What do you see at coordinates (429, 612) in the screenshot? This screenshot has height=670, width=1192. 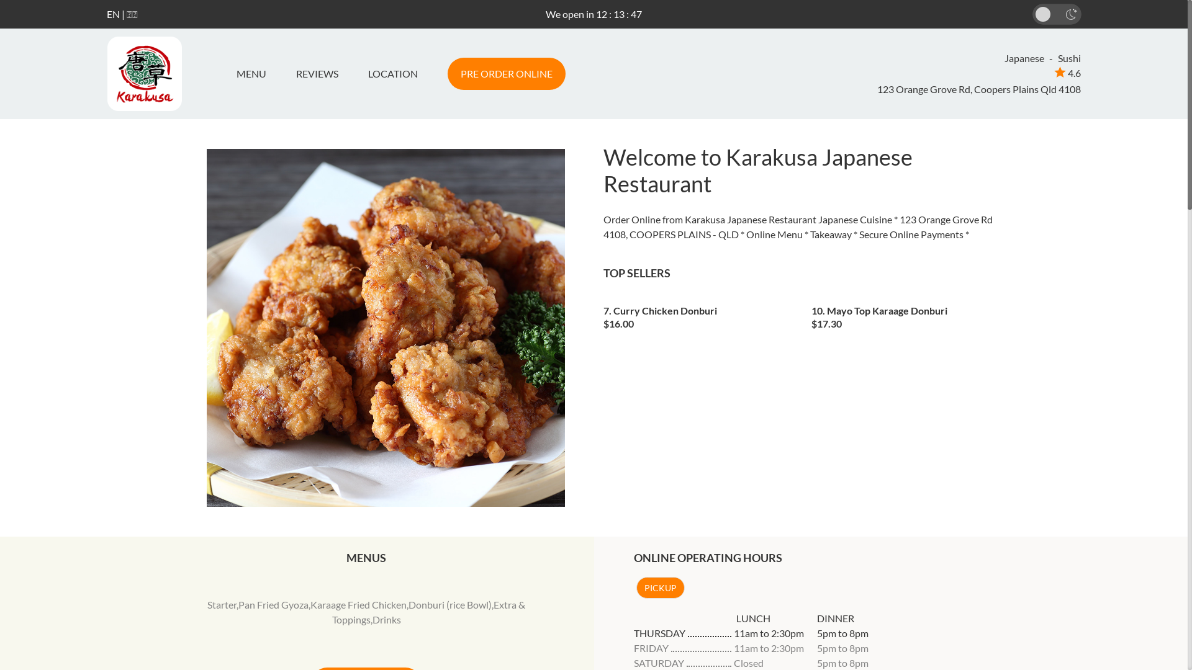 I see `Extra & Toppings` at bounding box center [429, 612].